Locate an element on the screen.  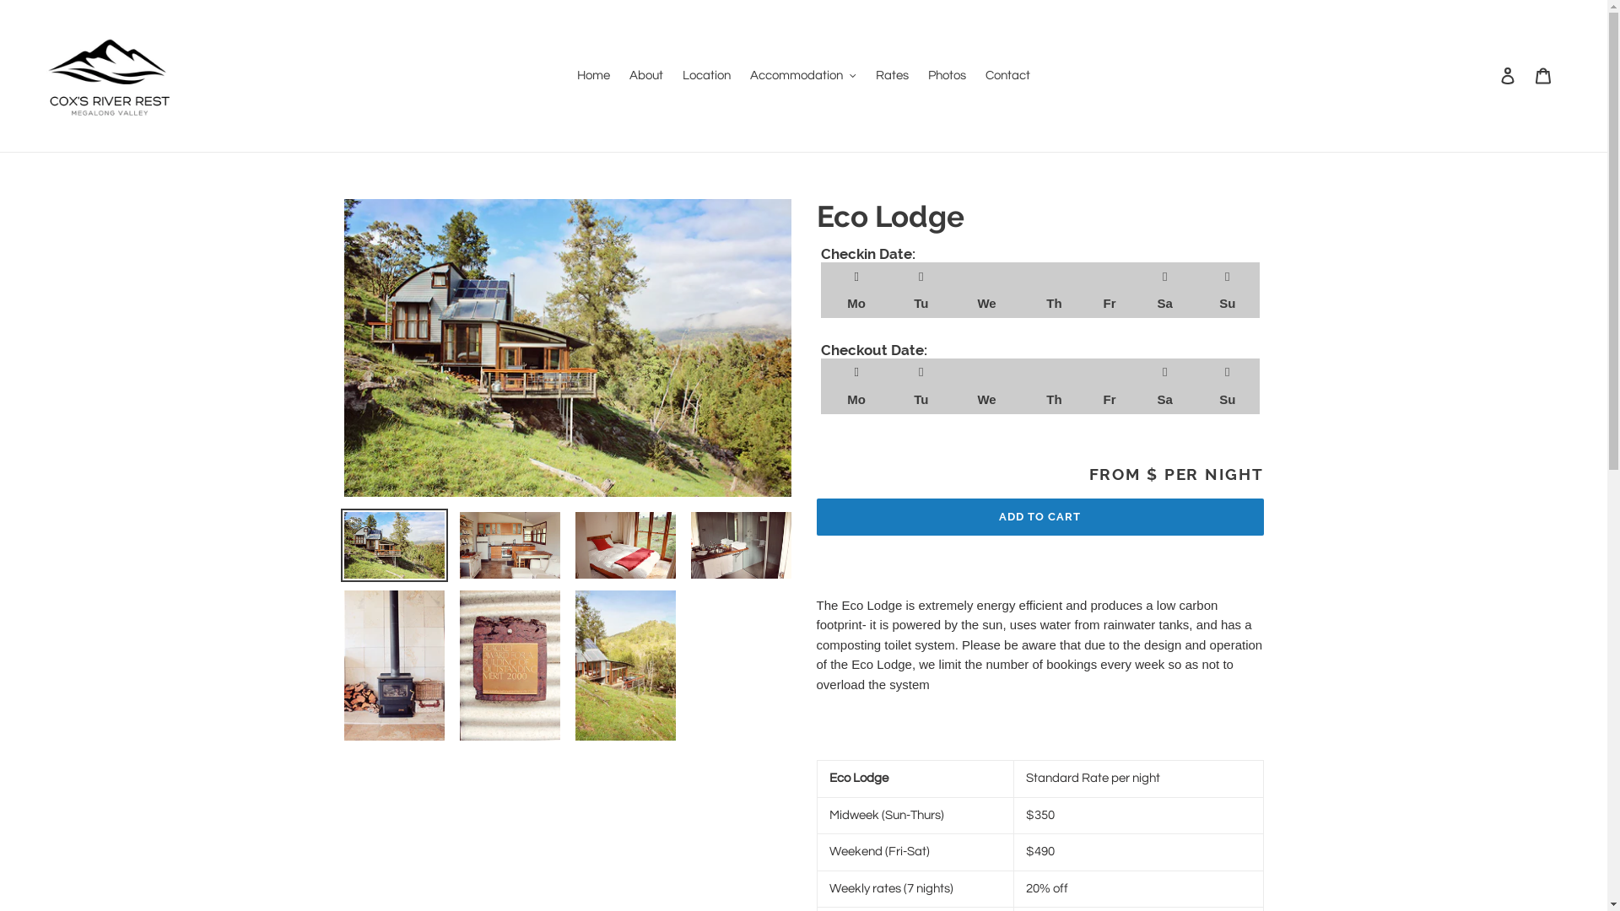
Accommodation is located at coordinates (803, 76).